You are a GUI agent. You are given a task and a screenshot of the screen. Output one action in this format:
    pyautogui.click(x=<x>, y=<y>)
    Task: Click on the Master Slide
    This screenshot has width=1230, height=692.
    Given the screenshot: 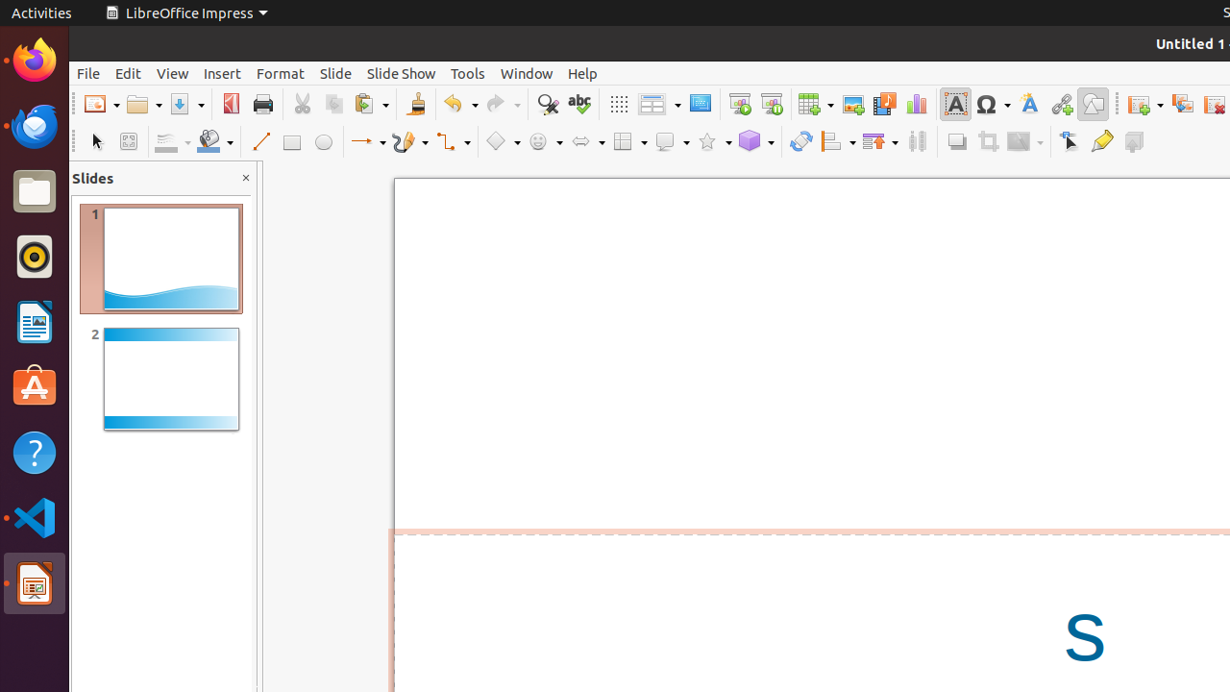 What is the action you would take?
    pyautogui.click(x=700, y=104)
    